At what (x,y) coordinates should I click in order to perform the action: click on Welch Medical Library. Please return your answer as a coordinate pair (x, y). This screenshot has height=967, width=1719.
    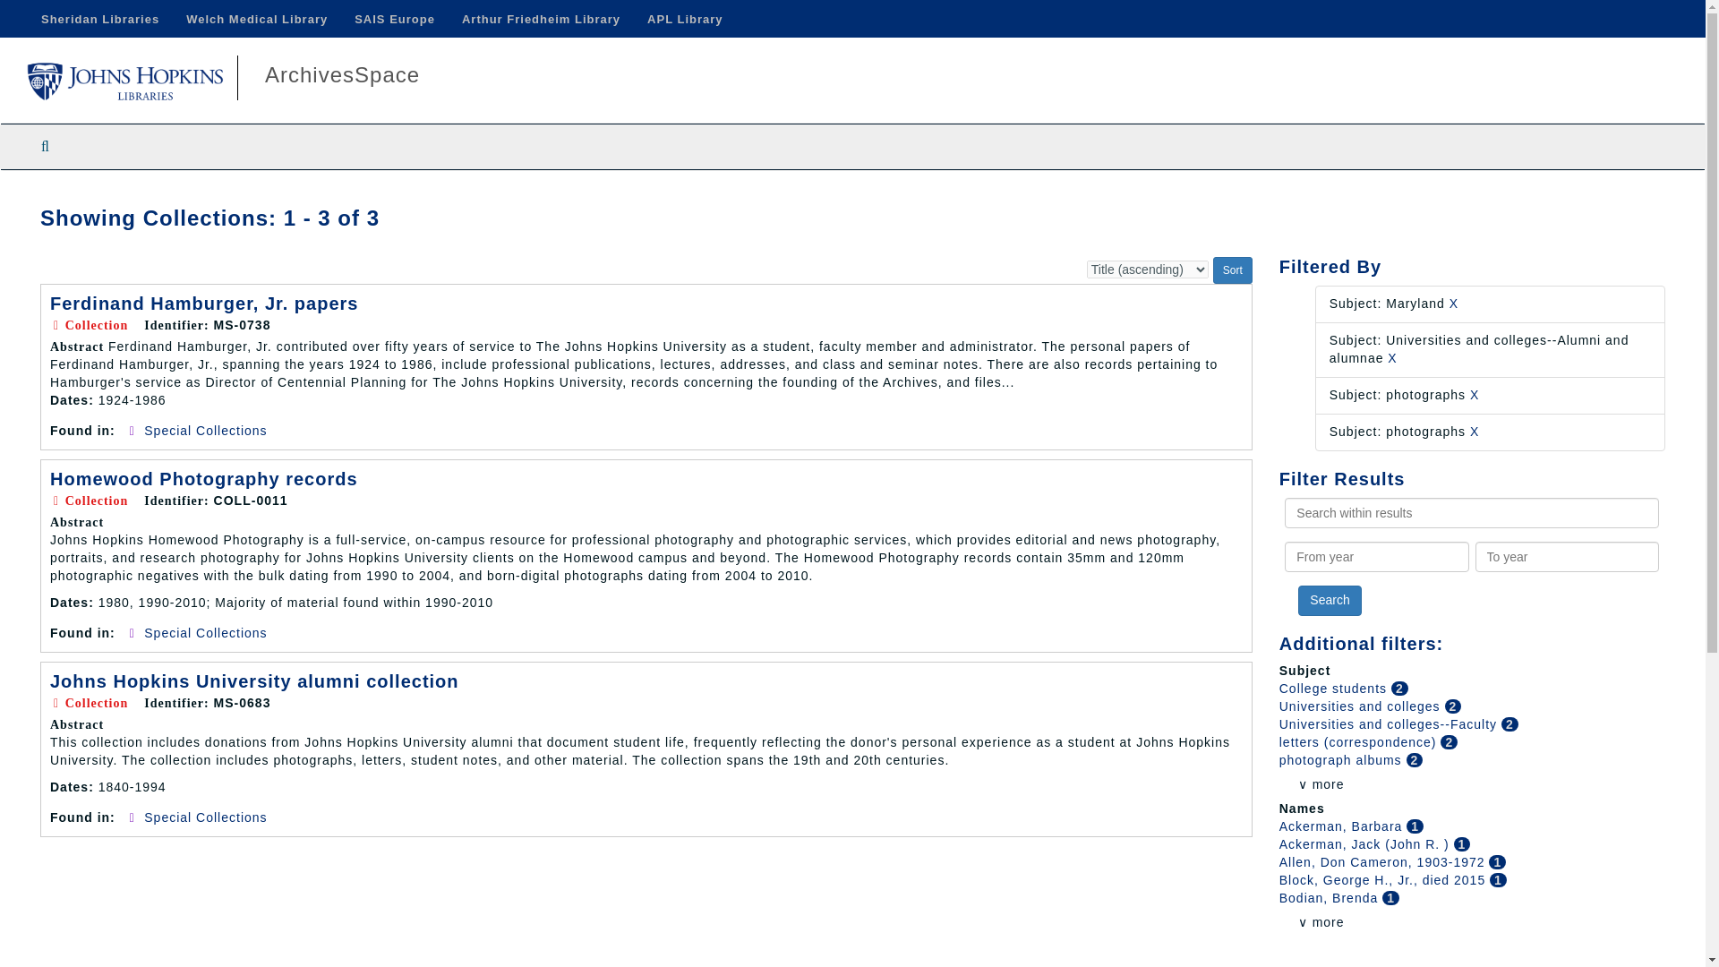
    Looking at the image, I should click on (256, 19).